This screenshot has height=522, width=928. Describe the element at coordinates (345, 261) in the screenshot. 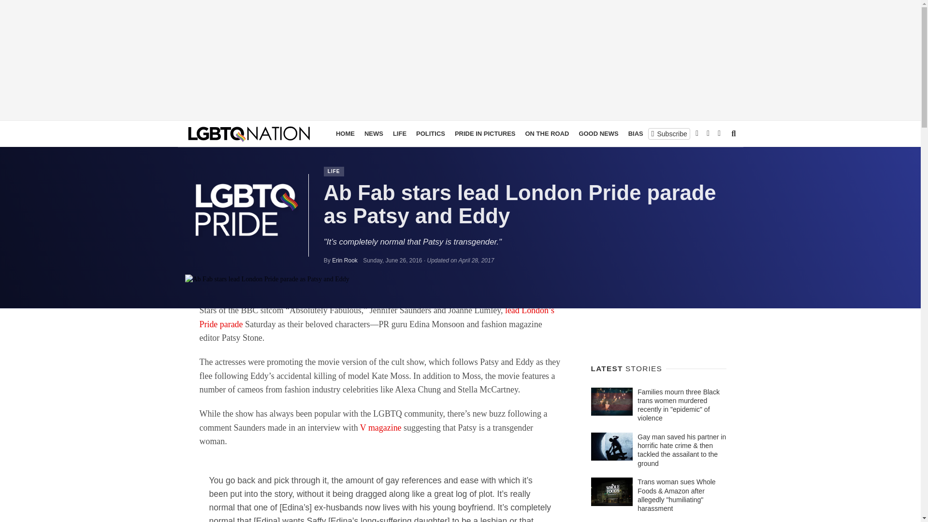

I see `Erin Rook` at that location.